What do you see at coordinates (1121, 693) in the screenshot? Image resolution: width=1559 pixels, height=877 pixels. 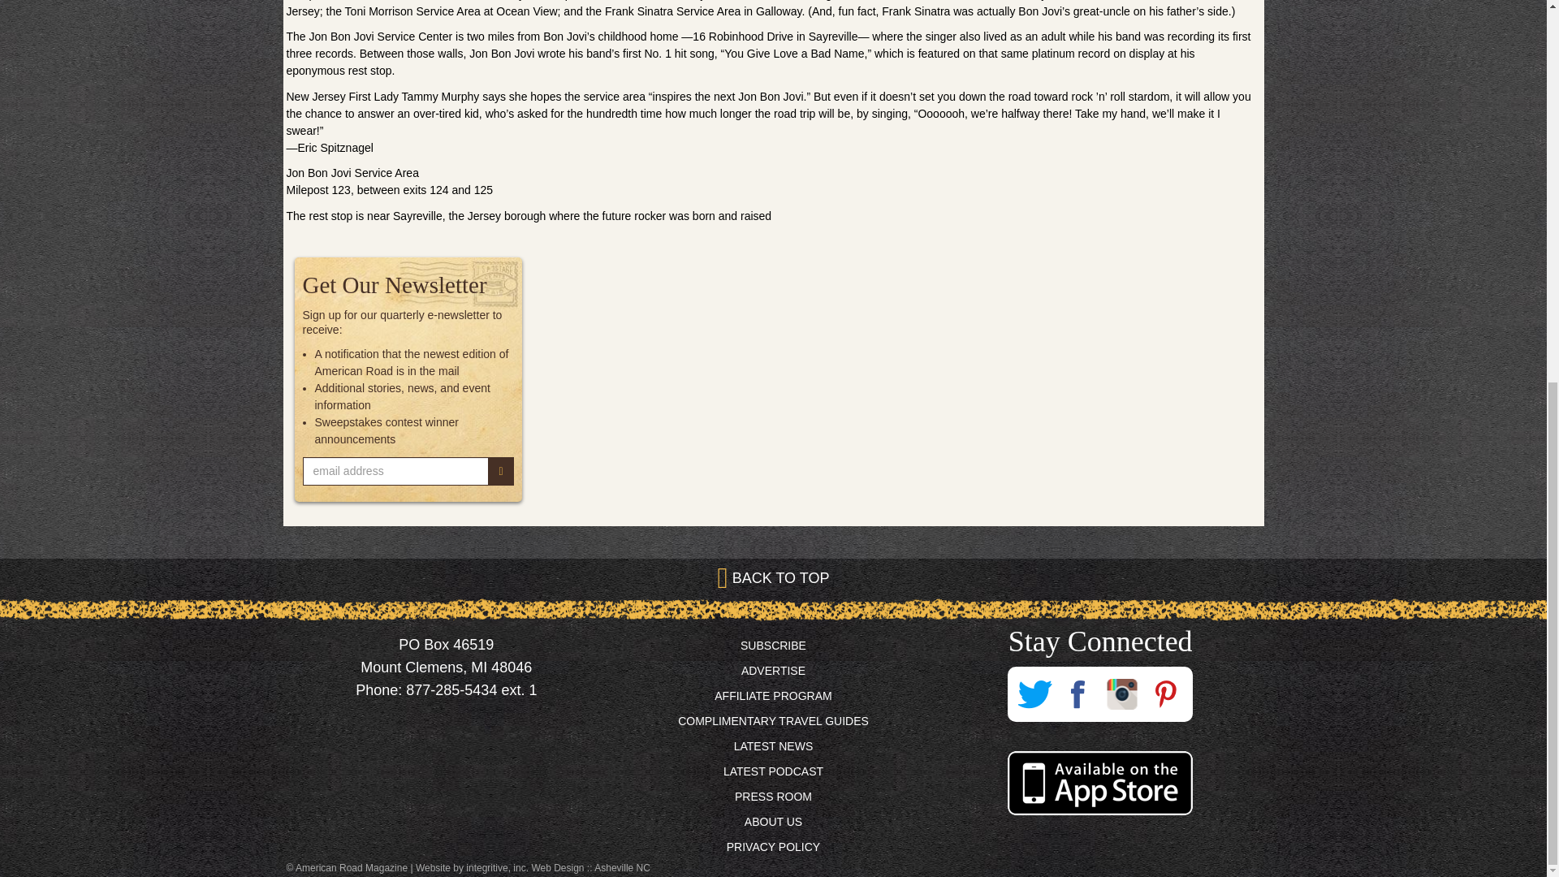 I see `Connect with American Road Magazine on Instagram` at bounding box center [1121, 693].